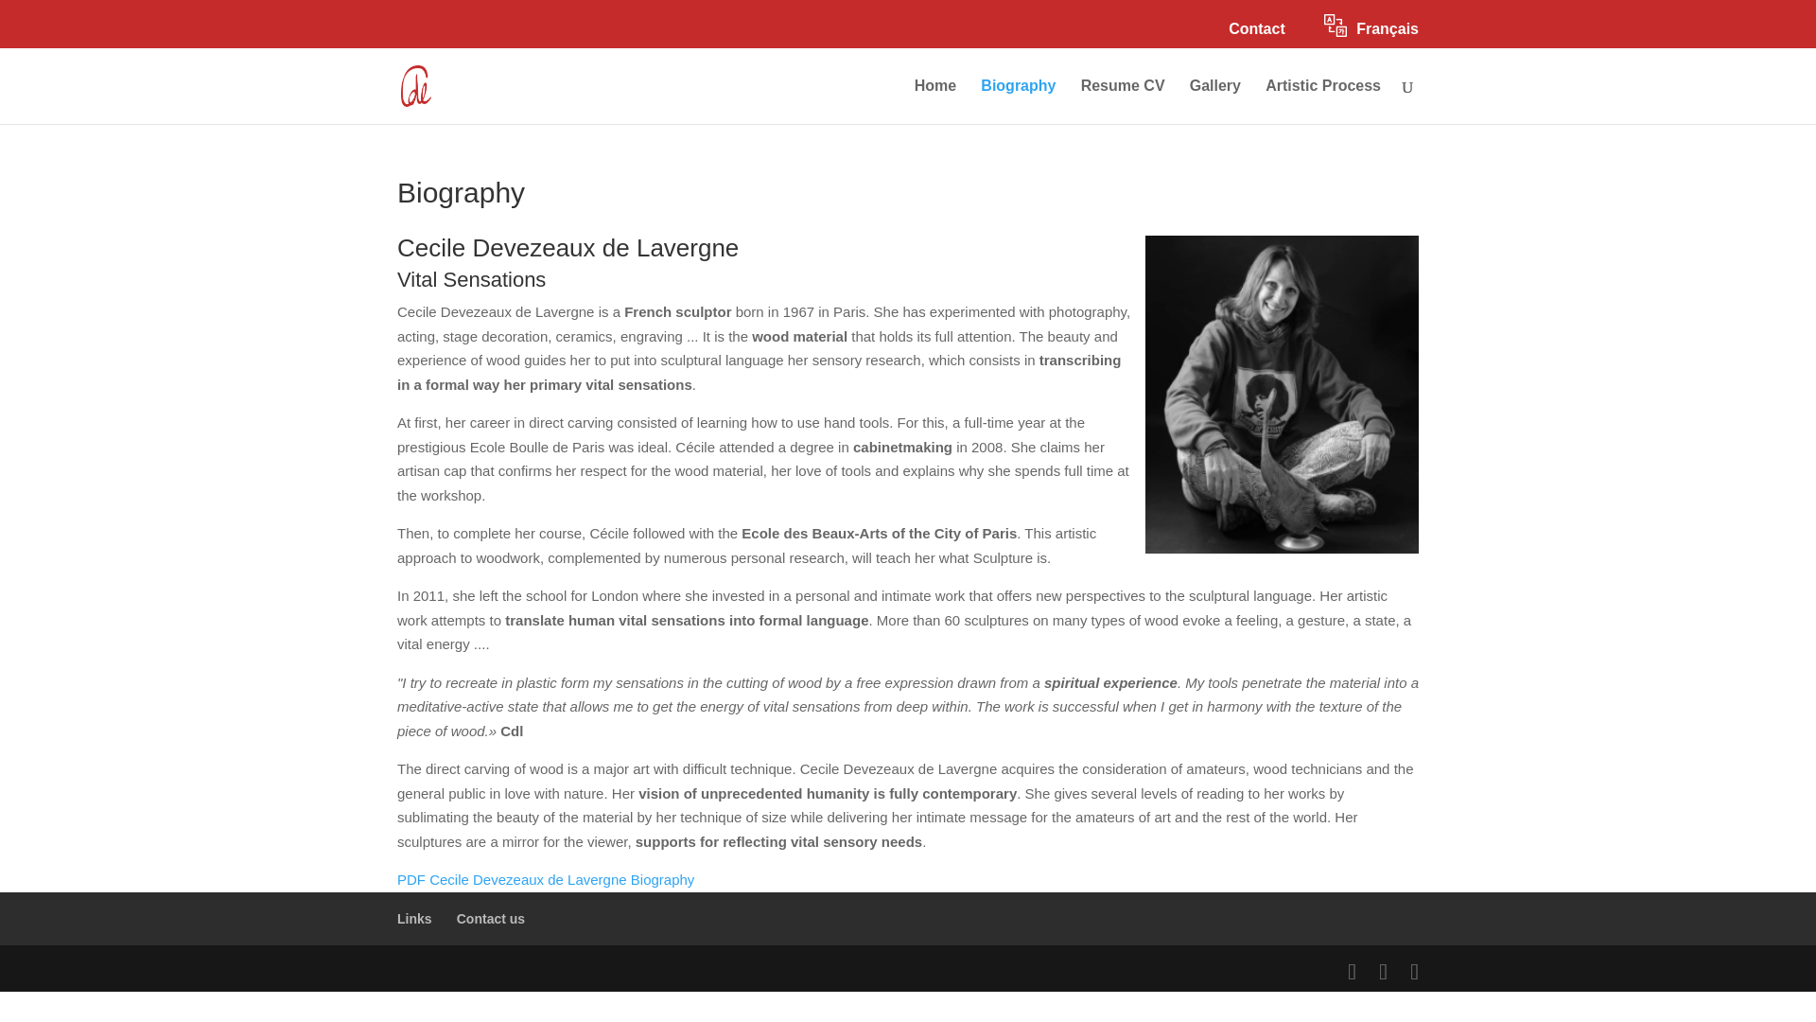 The image size is (1816, 1022). What do you see at coordinates (1322, 101) in the screenshot?
I see `Artistic Process` at bounding box center [1322, 101].